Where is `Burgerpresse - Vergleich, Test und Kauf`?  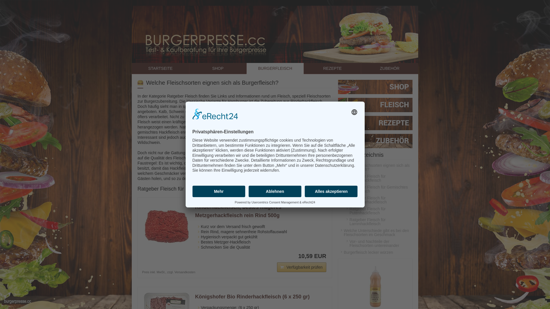
Burgerpresse - Vergleich, Test und Kauf is located at coordinates (275, 34).